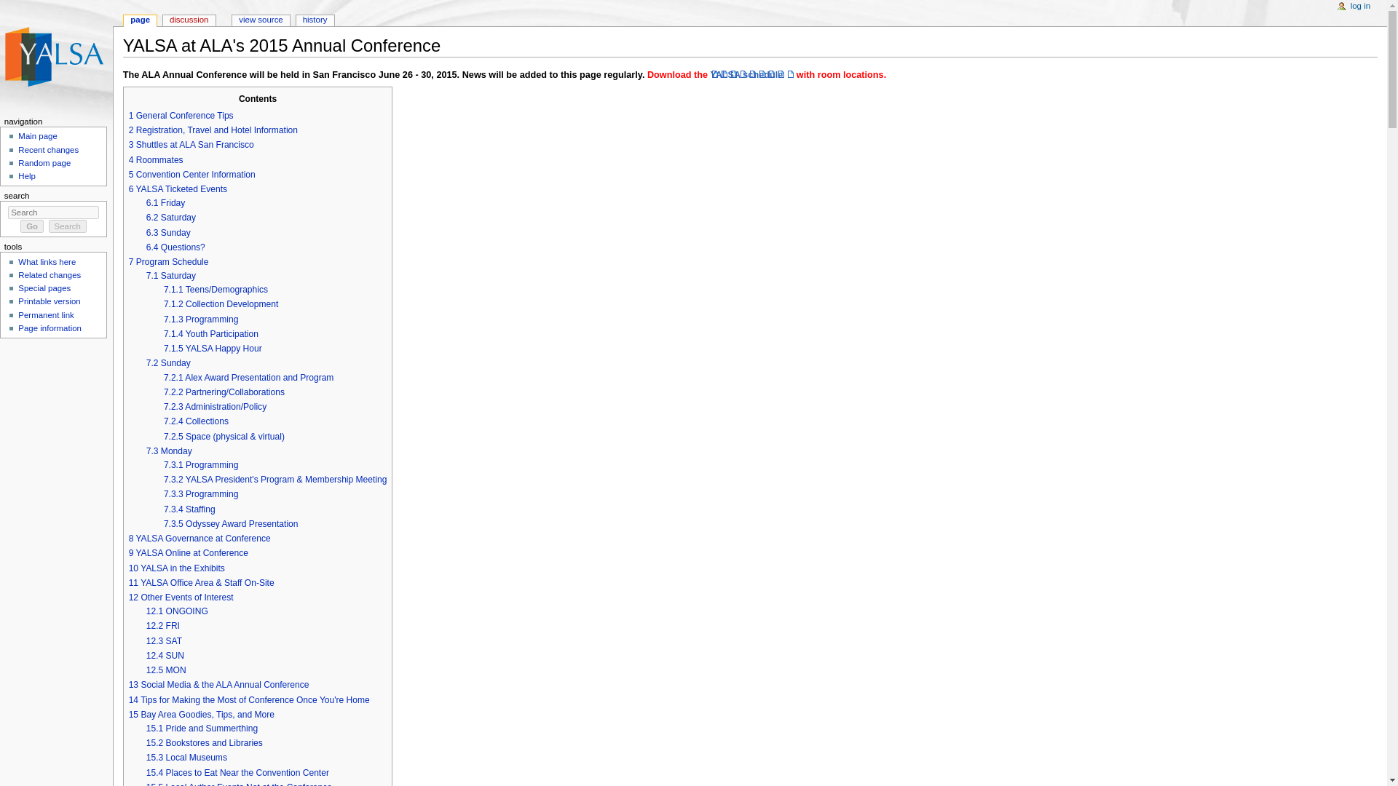 Image resolution: width=1398 pixels, height=786 pixels. I want to click on 7.3.4 Staffing, so click(189, 509).